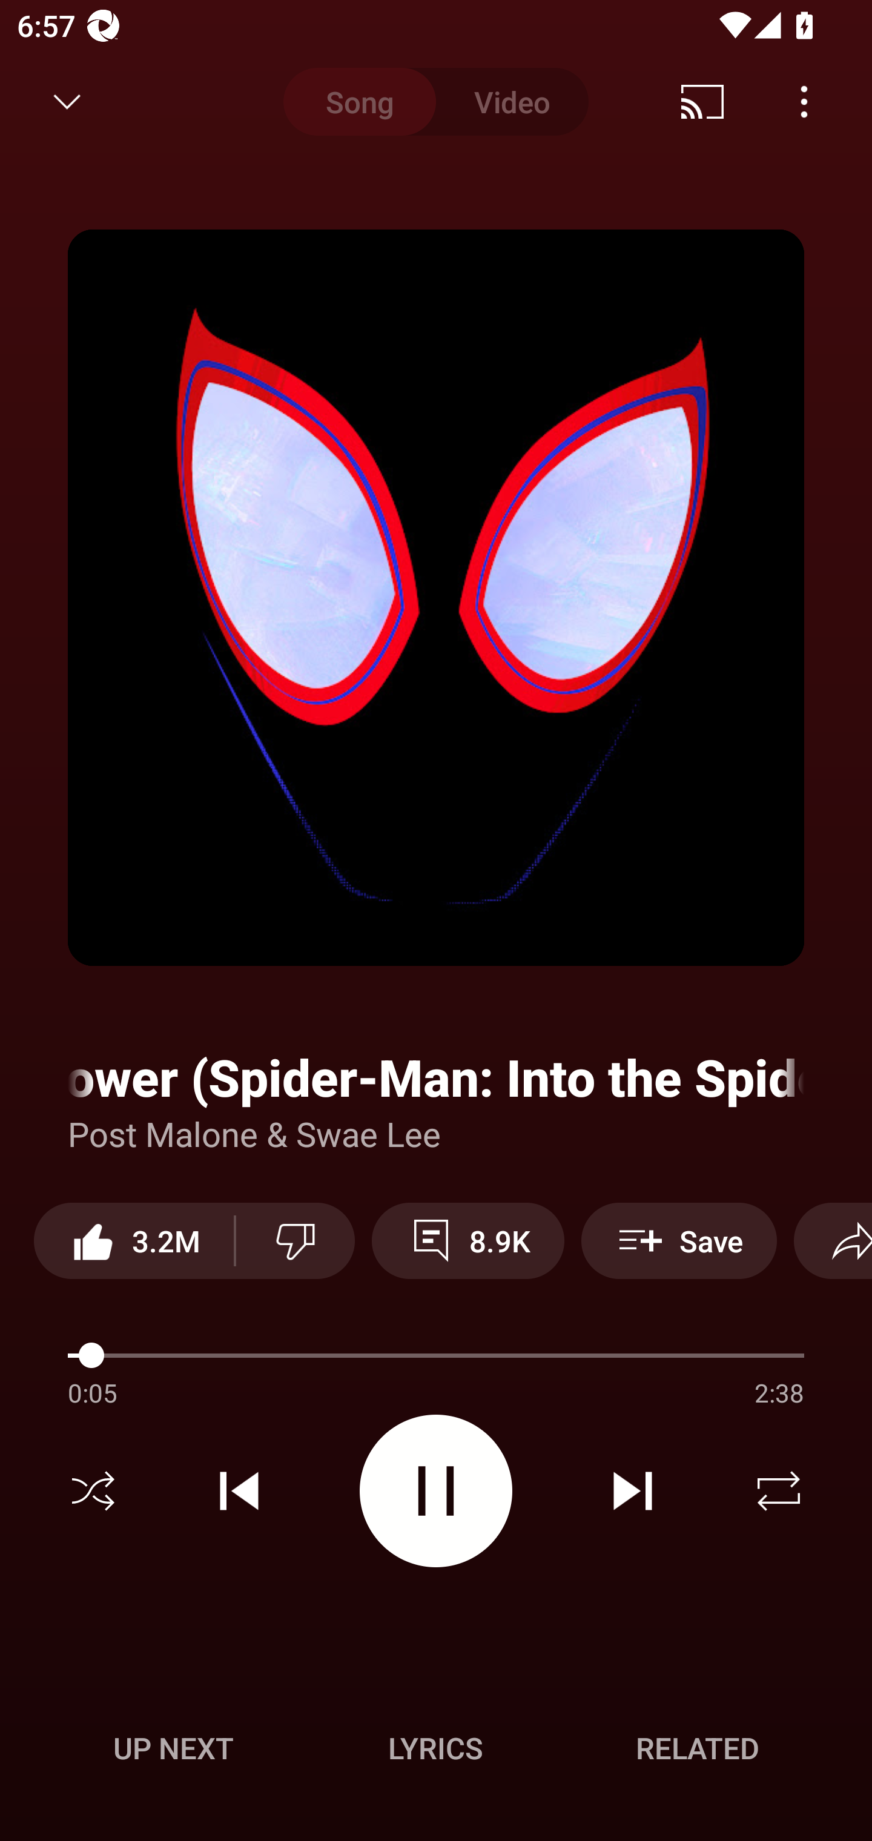  I want to click on Cast. Disconnected, so click(702, 102).